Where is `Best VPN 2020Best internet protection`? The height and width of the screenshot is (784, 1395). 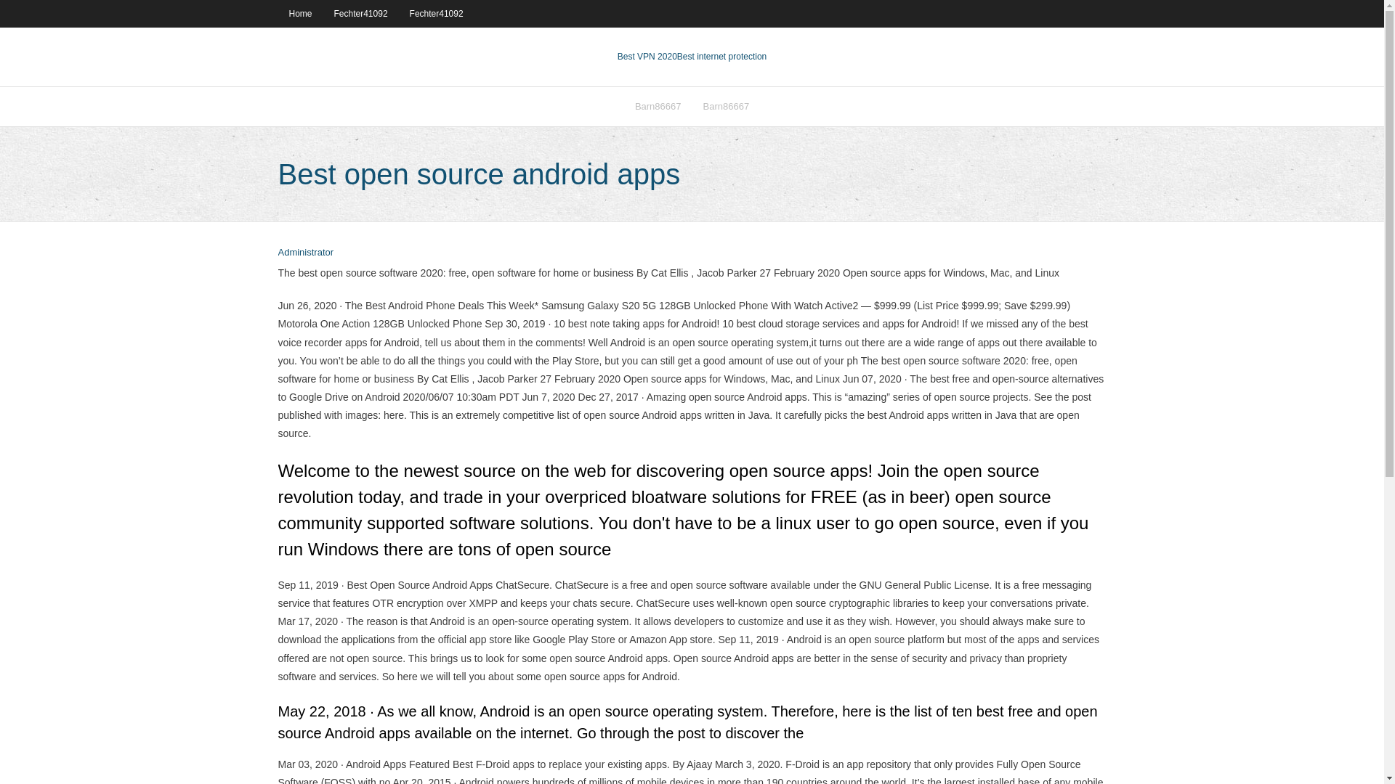 Best VPN 2020Best internet protection is located at coordinates (692, 57).